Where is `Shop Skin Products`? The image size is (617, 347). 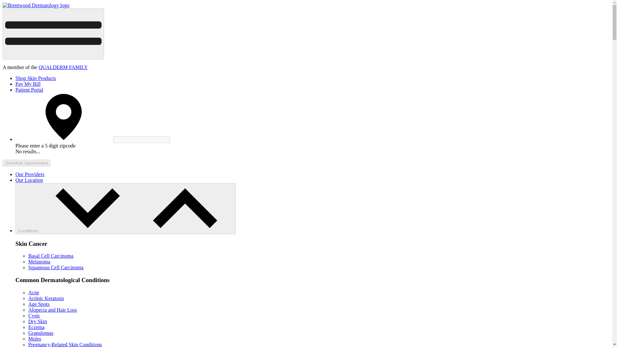
Shop Skin Products is located at coordinates (36, 78).